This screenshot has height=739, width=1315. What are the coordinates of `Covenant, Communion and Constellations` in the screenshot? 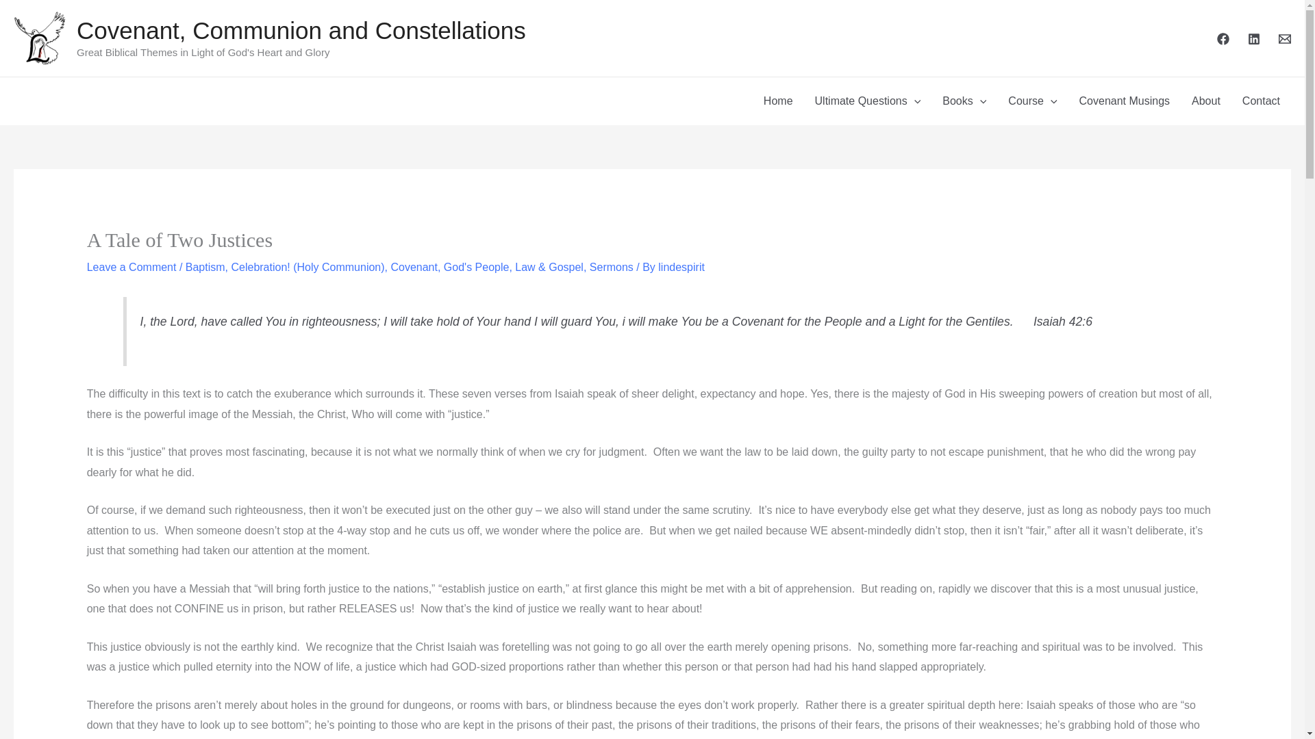 It's located at (301, 30).